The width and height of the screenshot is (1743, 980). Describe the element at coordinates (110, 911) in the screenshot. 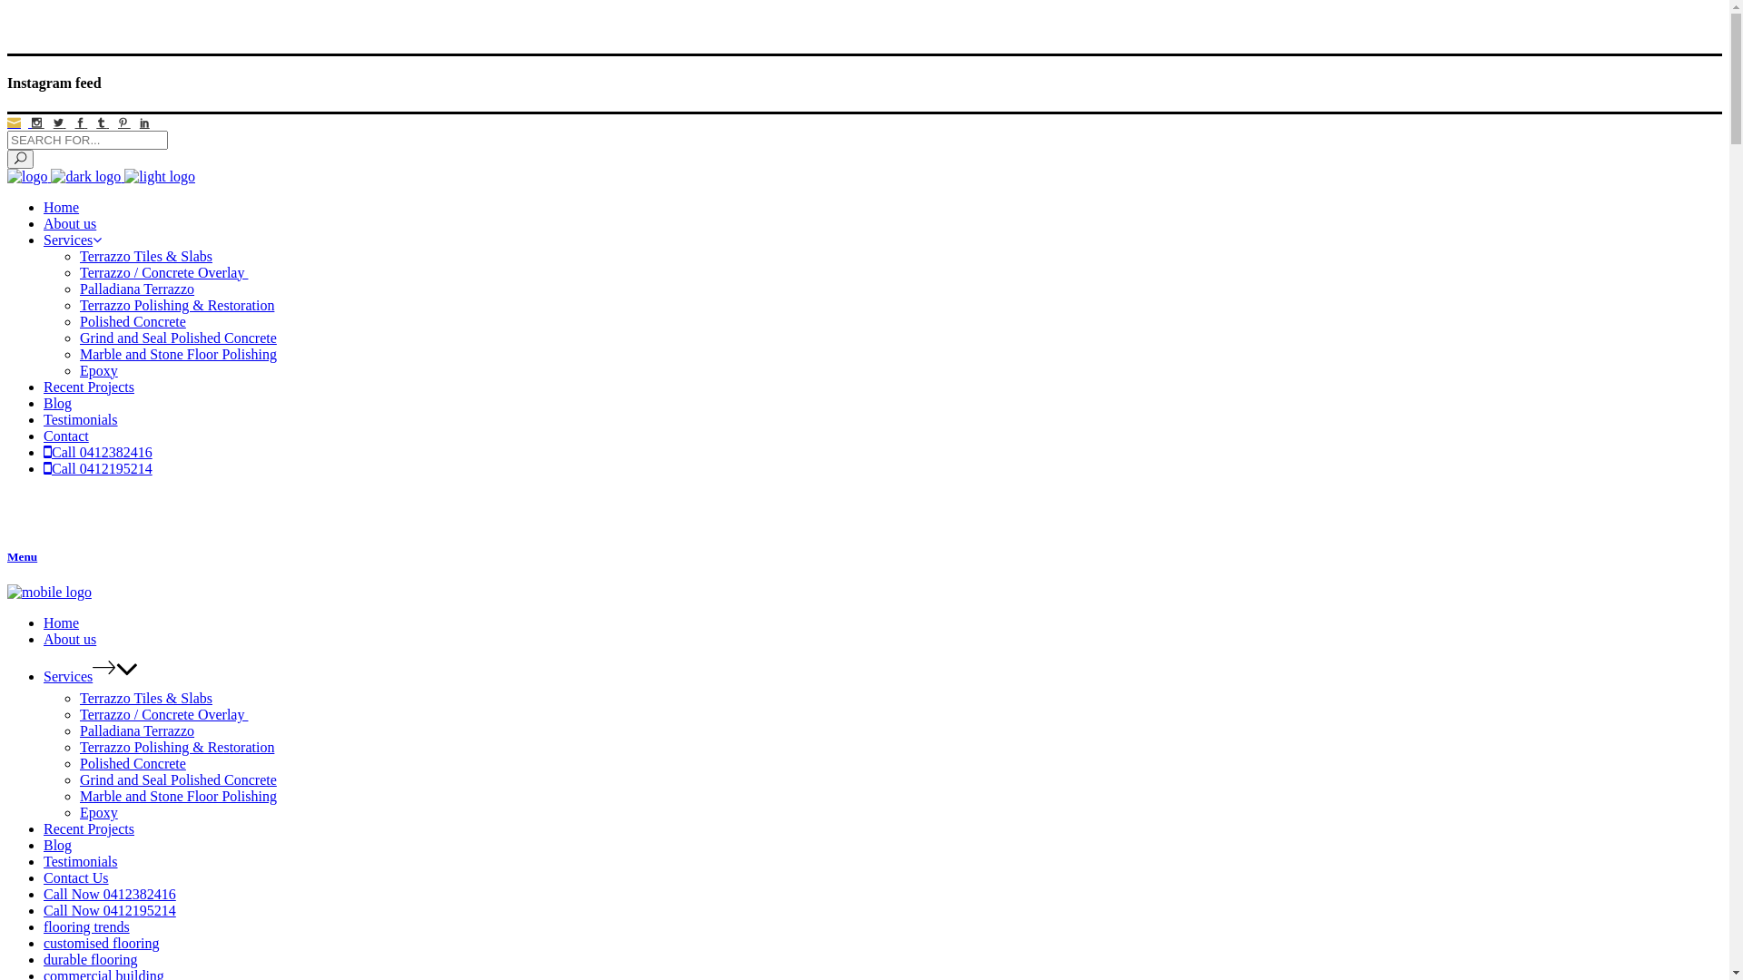

I see `Call Now 0412195214` at that location.